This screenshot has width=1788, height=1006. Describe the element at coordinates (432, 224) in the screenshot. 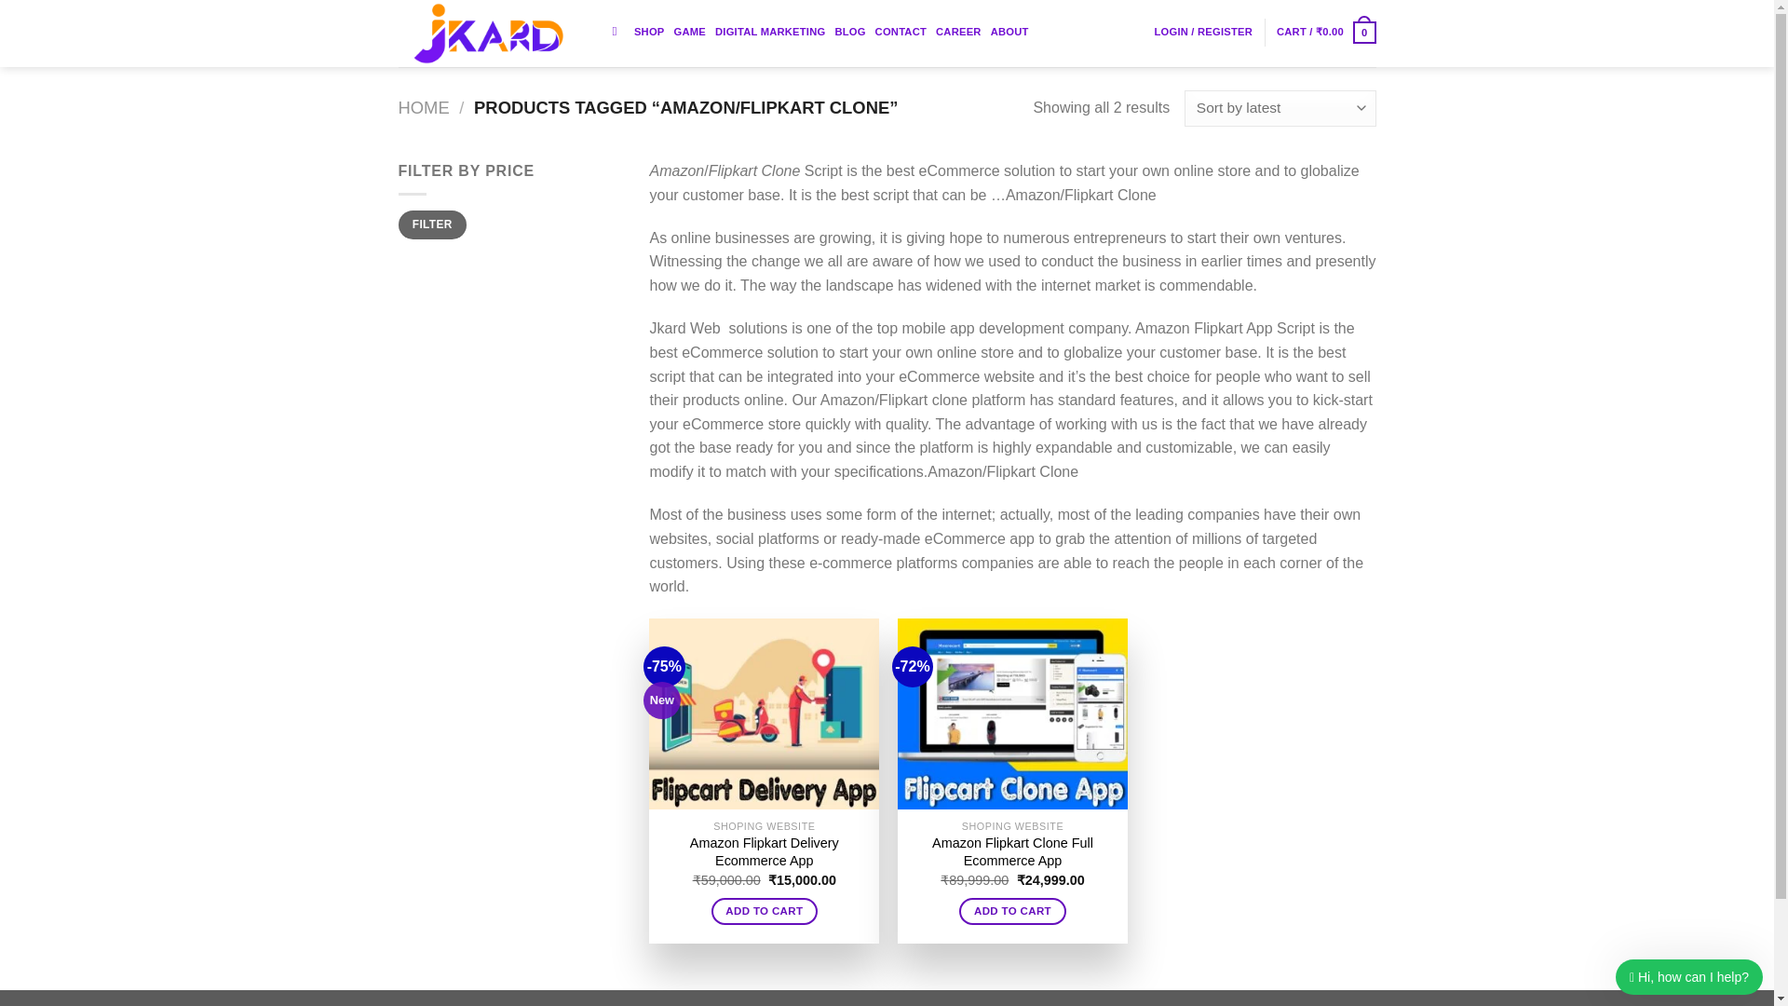

I see `FILTER` at that location.